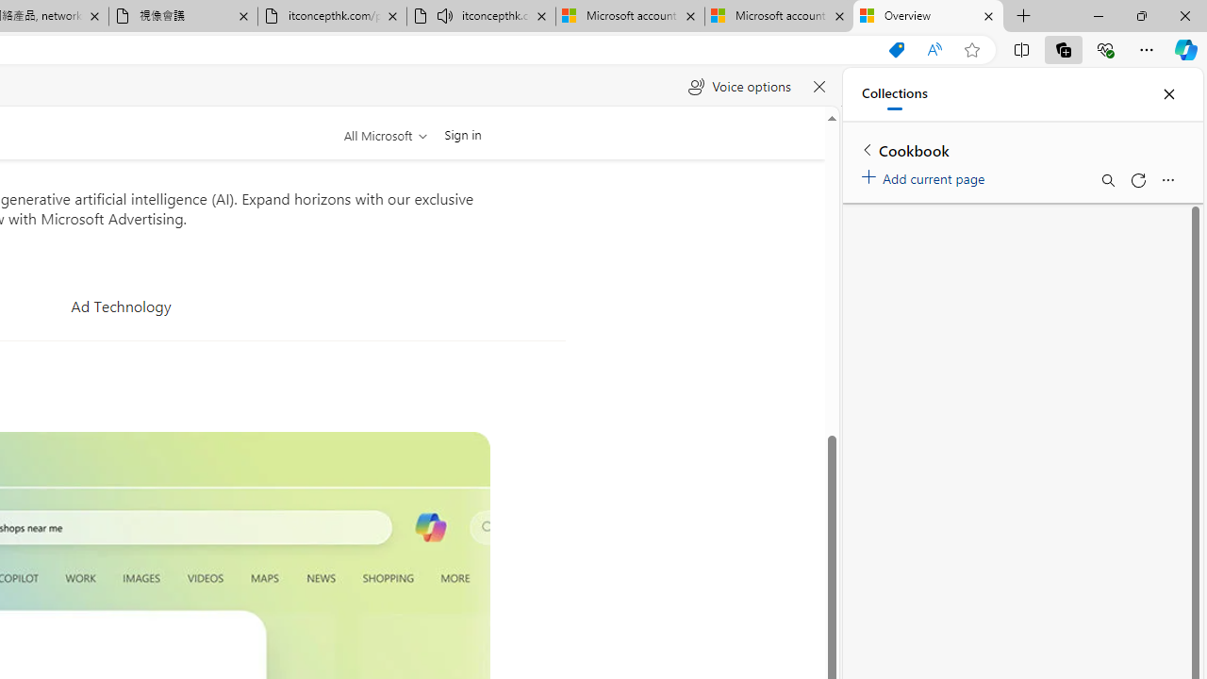  Describe the element at coordinates (928, 17) in the screenshot. I see `Overview` at that location.